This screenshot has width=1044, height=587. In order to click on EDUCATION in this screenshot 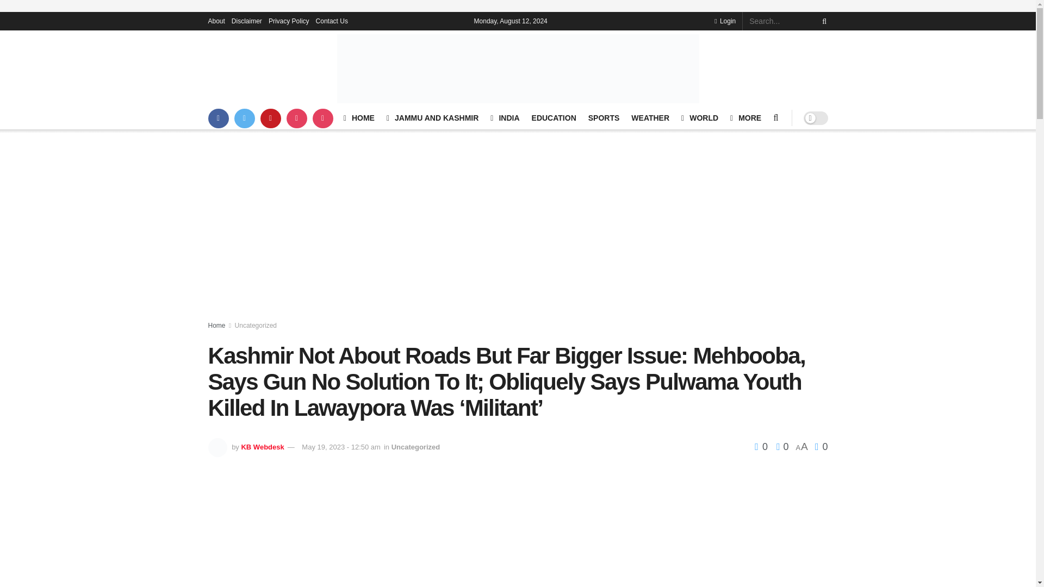, I will do `click(554, 118)`.